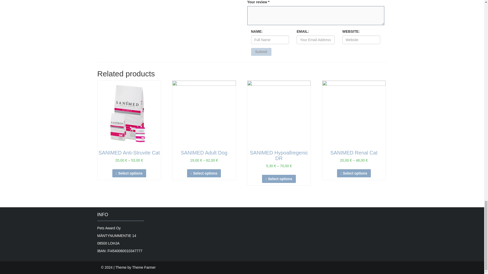 The height and width of the screenshot is (274, 488). Describe the element at coordinates (354, 173) in the screenshot. I see `Select options` at that location.